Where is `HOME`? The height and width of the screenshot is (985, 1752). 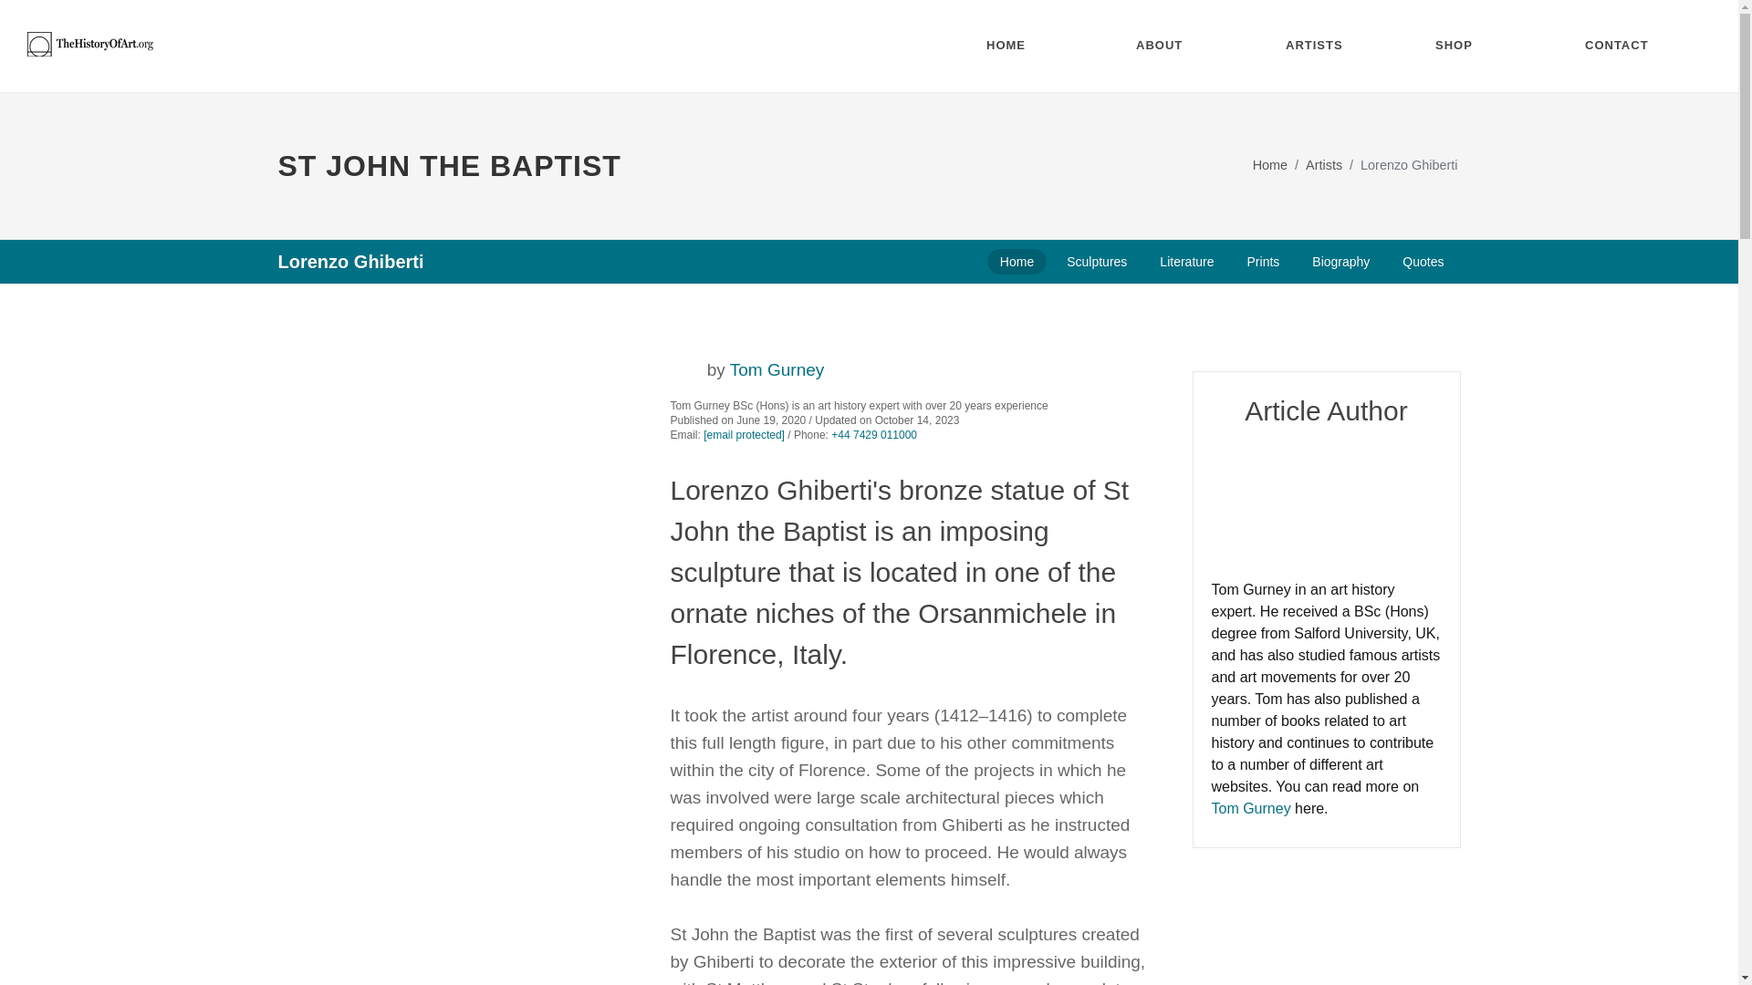 HOME is located at coordinates (1024, 46).